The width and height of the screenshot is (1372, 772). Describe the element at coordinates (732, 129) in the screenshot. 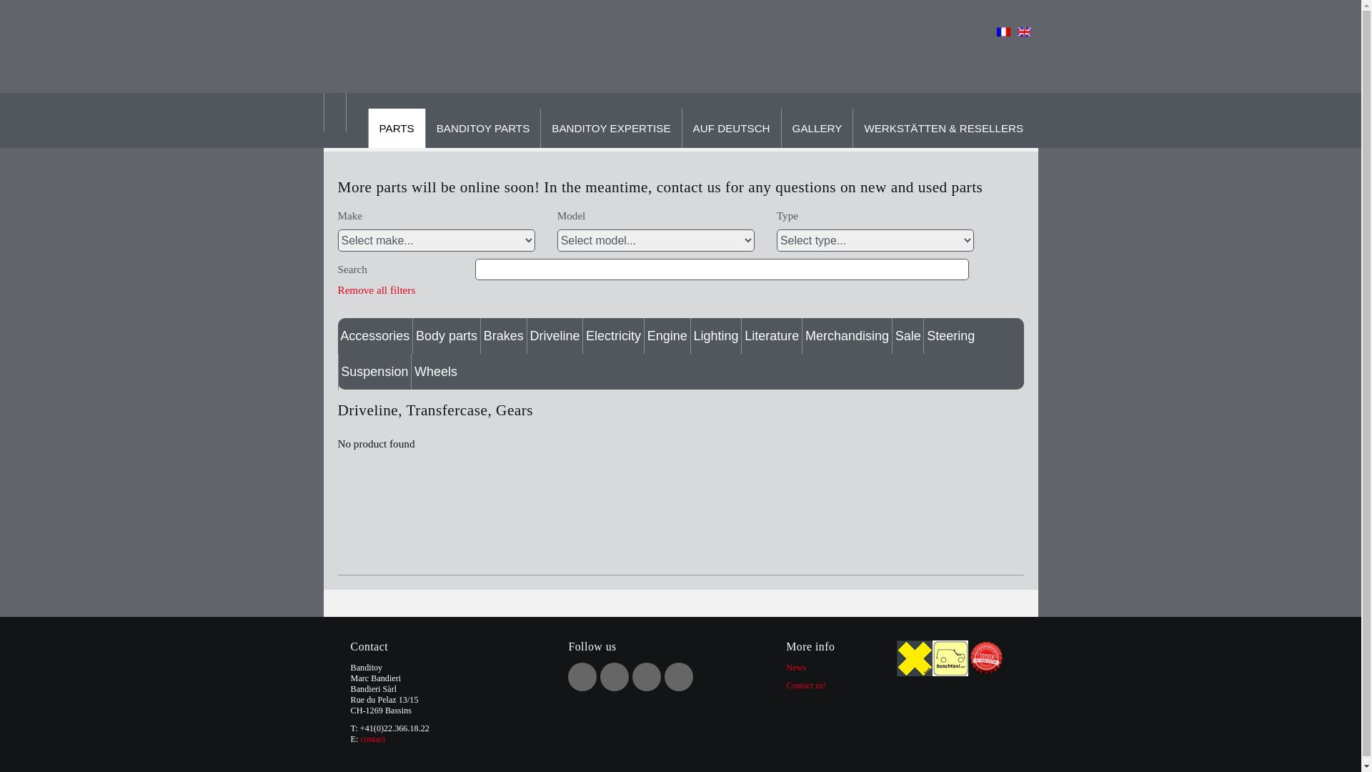

I see `AUF DEUTSCH` at that location.